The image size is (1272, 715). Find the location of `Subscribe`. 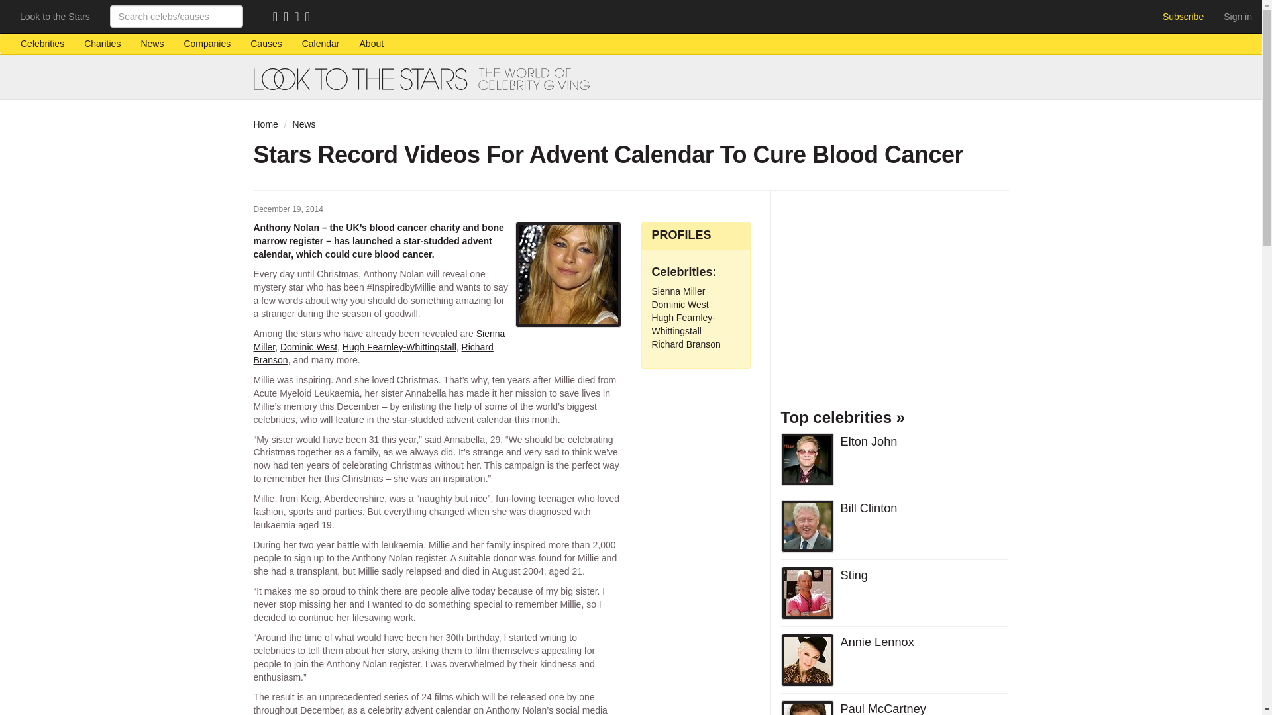

Subscribe is located at coordinates (1183, 16).